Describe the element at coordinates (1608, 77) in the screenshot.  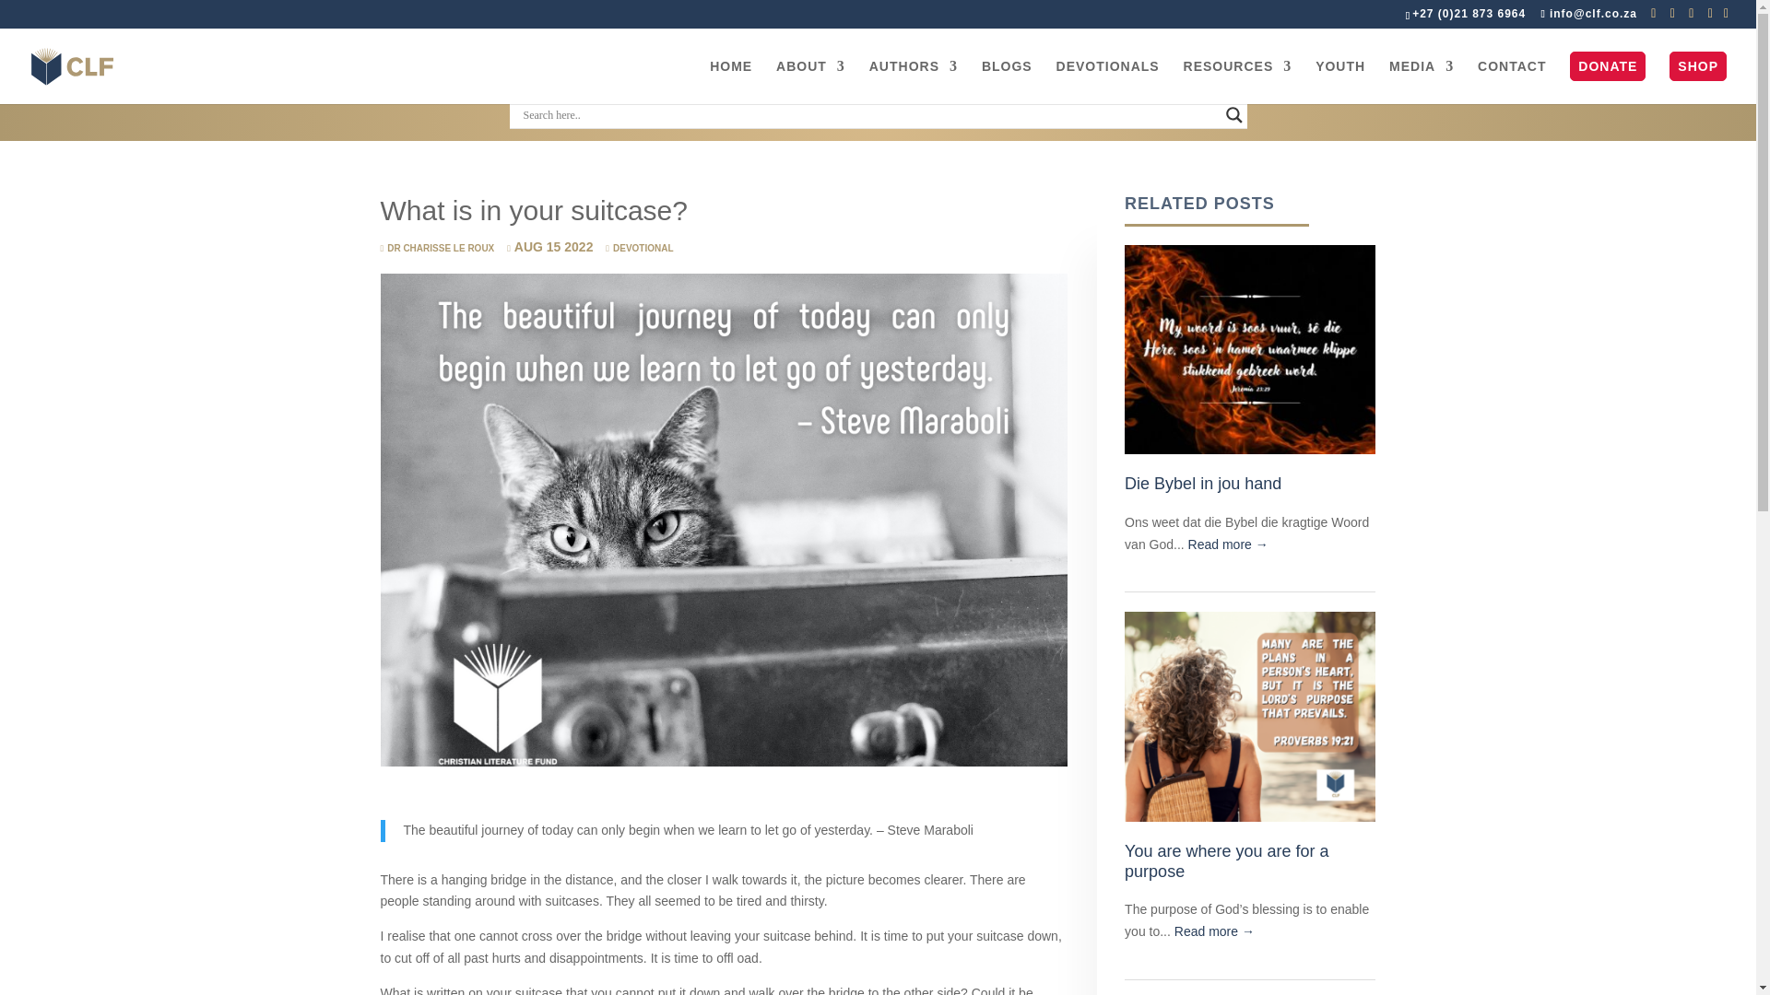
I see `DONATE` at that location.